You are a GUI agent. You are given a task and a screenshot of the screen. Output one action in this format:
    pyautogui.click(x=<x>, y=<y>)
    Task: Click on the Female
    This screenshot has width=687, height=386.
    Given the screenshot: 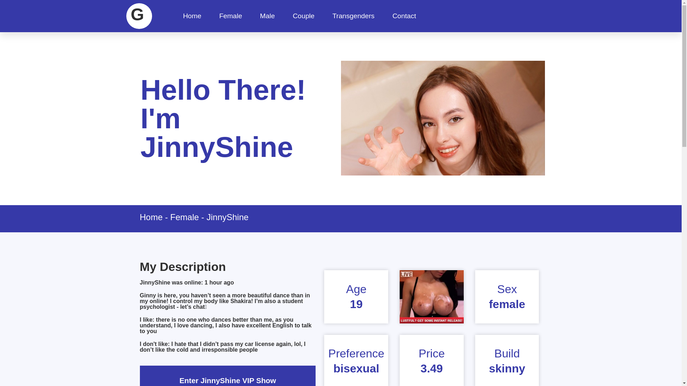 What is the action you would take?
    pyautogui.click(x=185, y=217)
    